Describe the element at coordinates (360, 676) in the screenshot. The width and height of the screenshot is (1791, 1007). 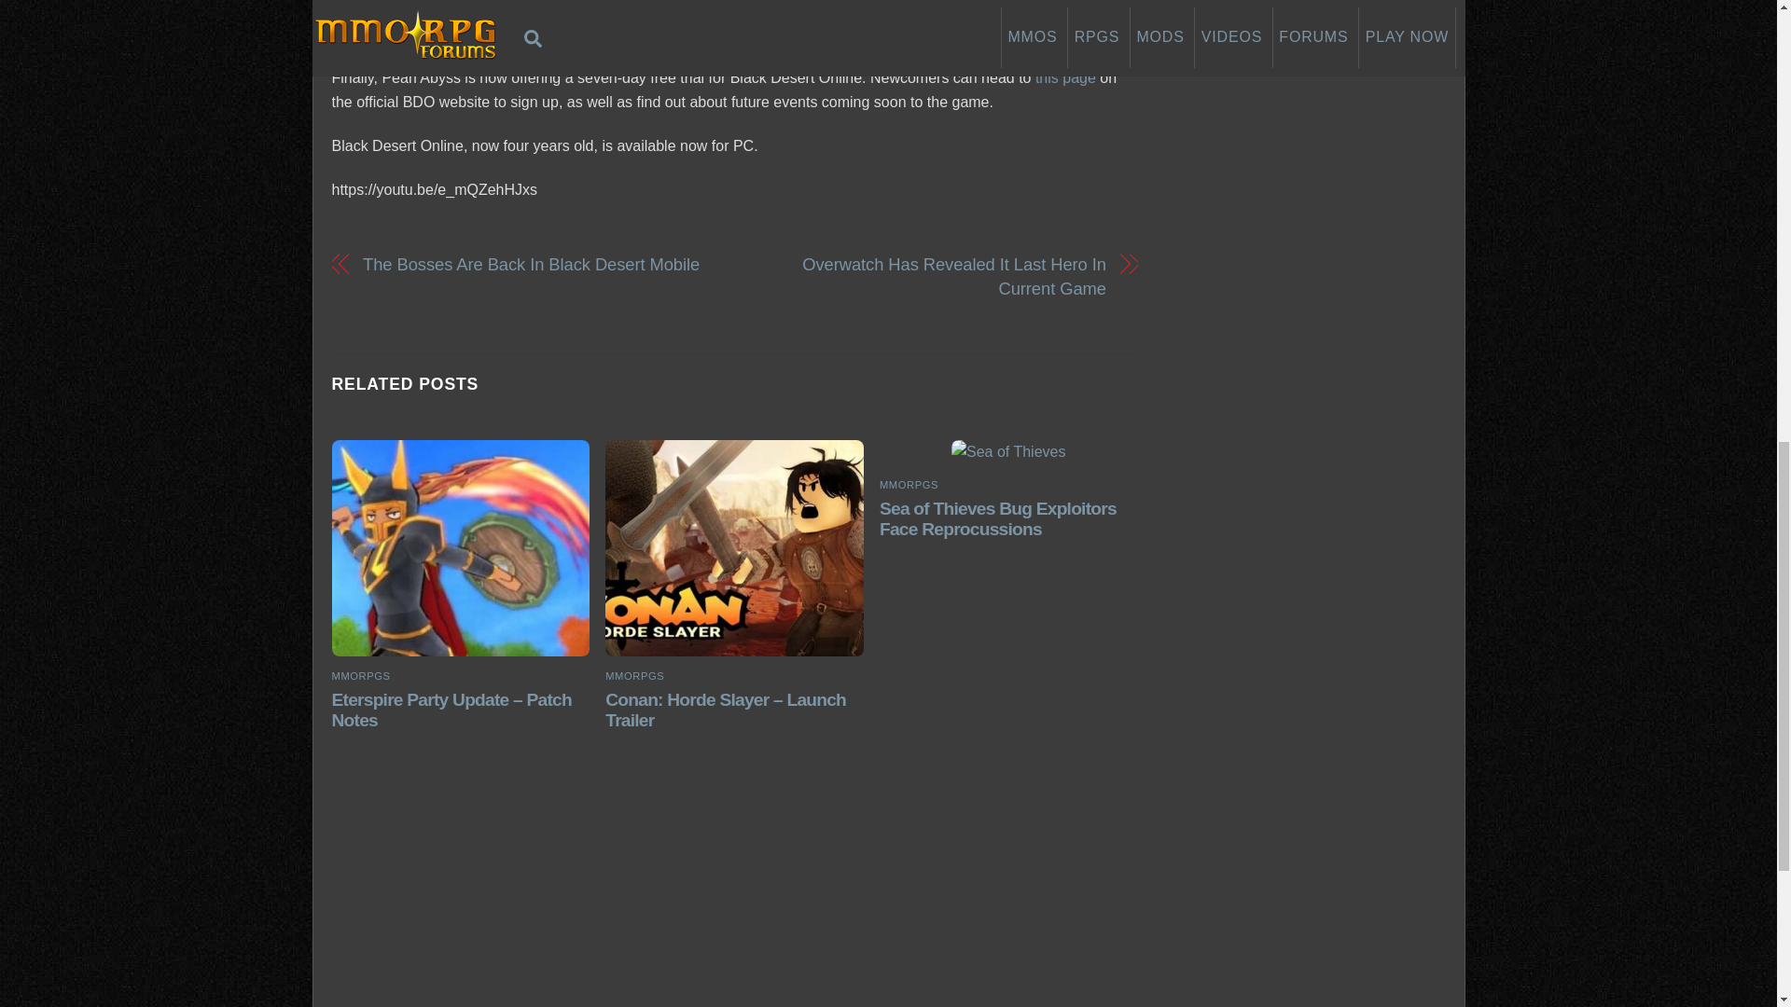
I see `MMORPGS` at that location.